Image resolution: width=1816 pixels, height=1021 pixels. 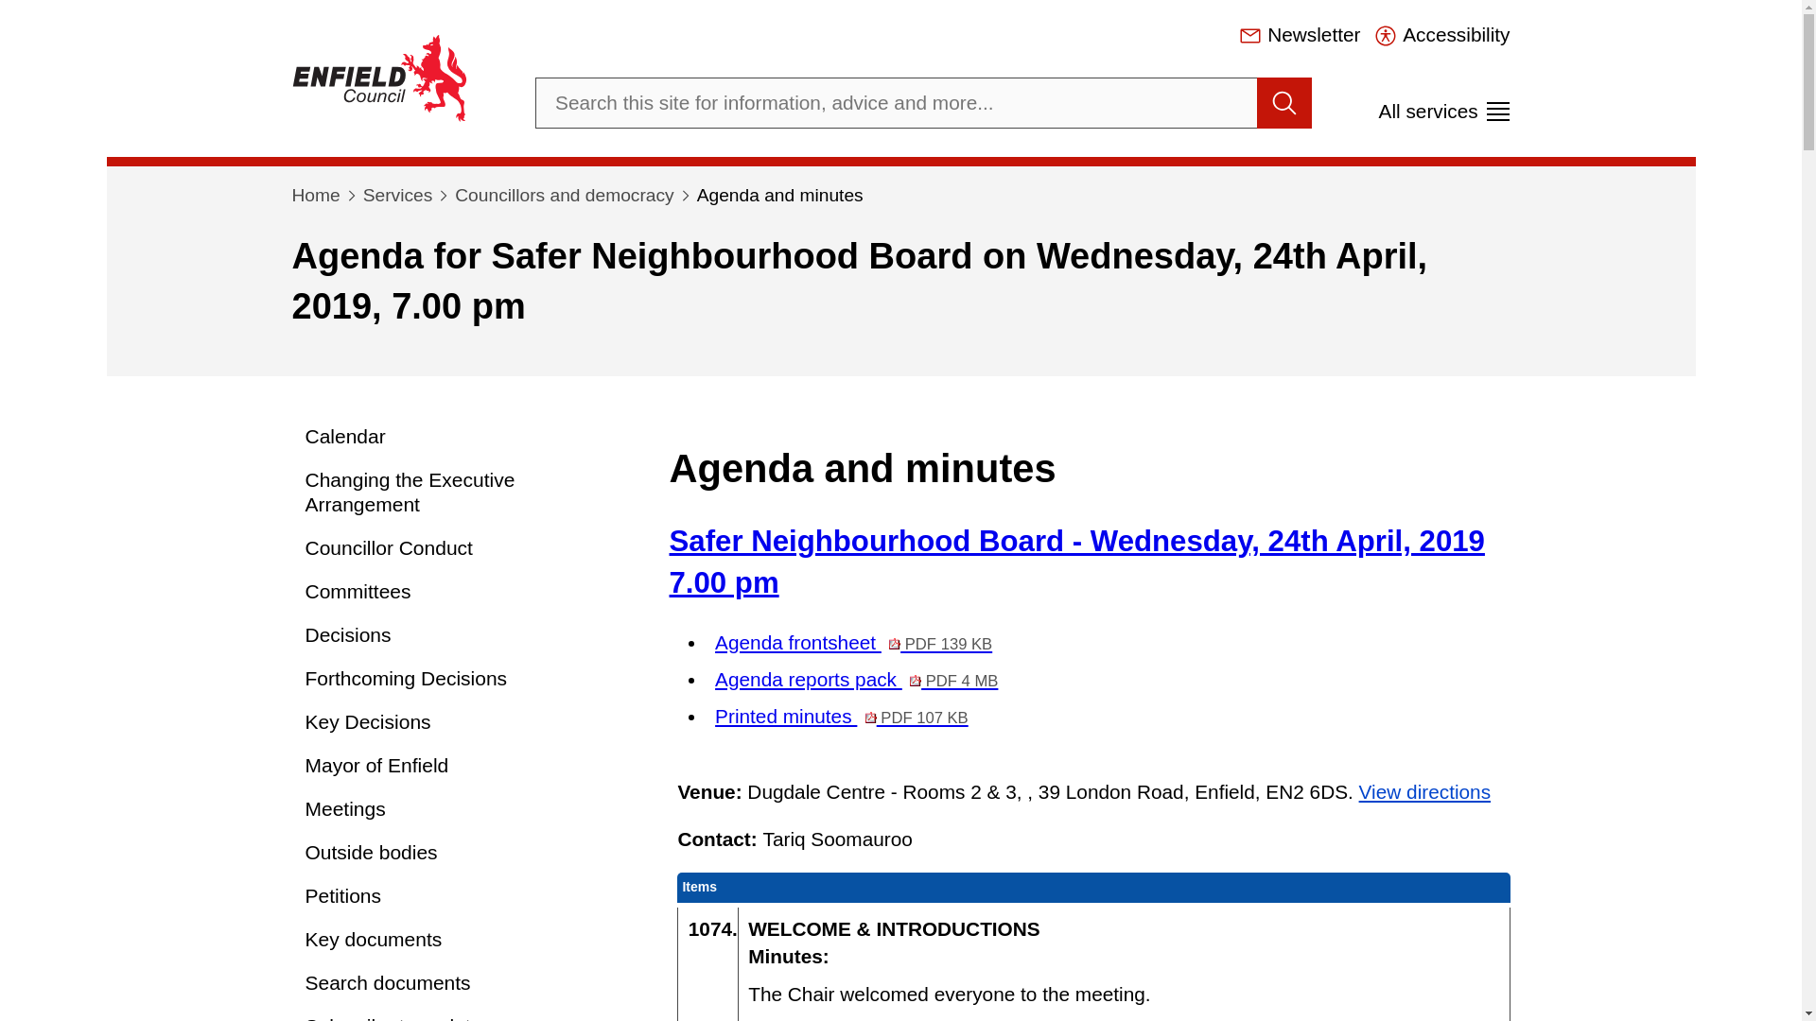 What do you see at coordinates (460, 492) in the screenshot?
I see `Changing the Executive Arrangement` at bounding box center [460, 492].